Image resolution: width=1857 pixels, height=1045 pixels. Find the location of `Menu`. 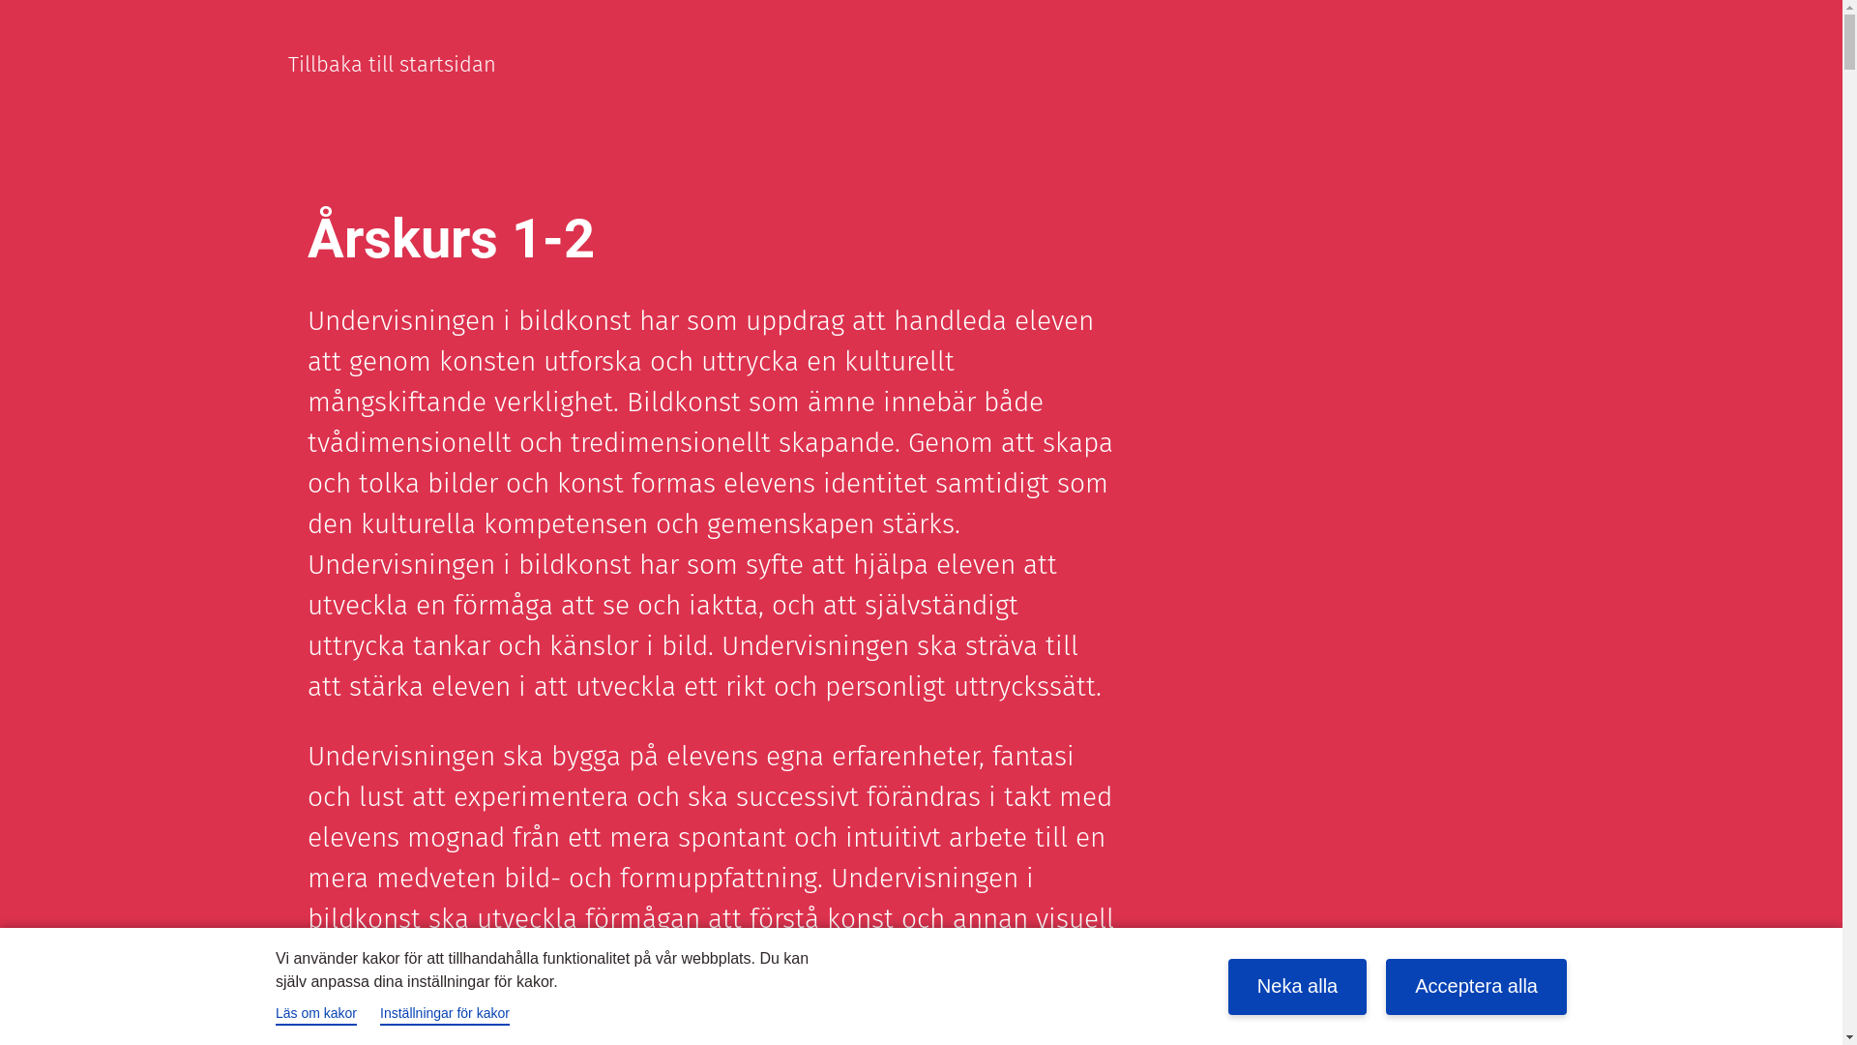

Menu is located at coordinates (1546, 64).